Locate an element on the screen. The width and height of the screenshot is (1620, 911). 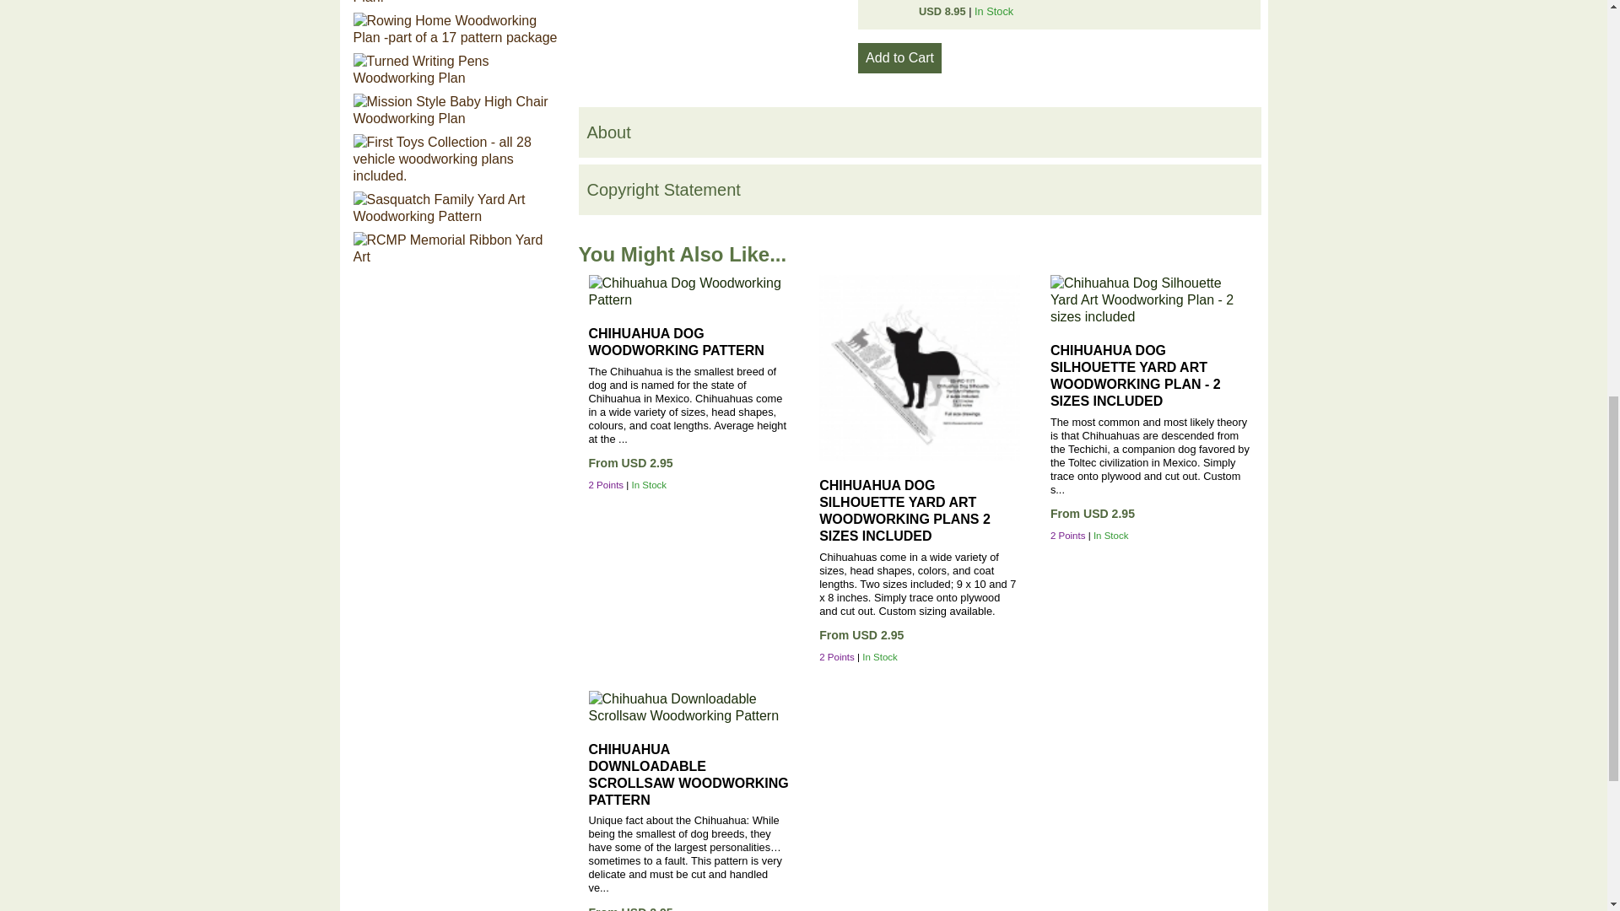
CHIHUAHUA DOG WOODWORKING PATTERN is located at coordinates (677, 342).